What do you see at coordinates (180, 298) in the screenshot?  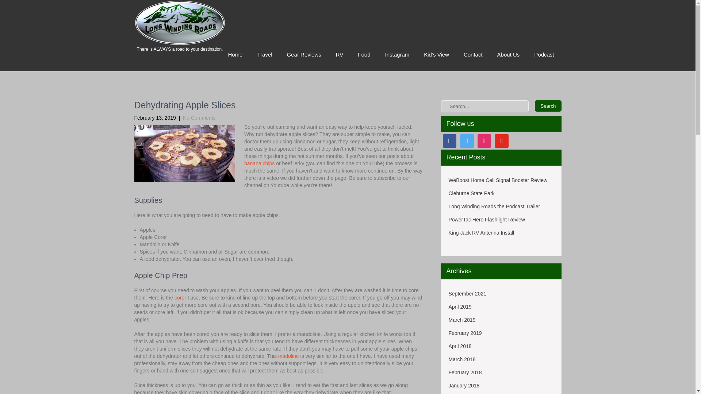 I see `corer` at bounding box center [180, 298].